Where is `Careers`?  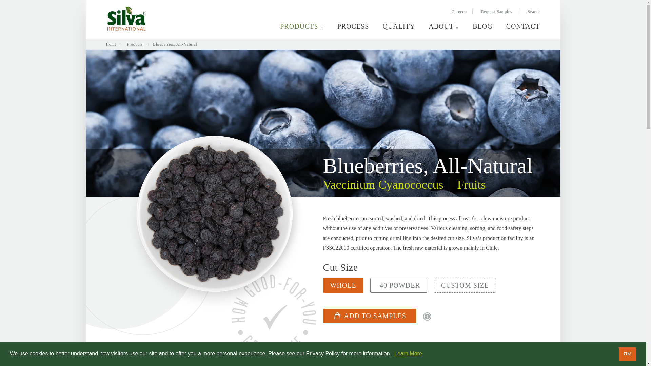
Careers is located at coordinates (458, 12).